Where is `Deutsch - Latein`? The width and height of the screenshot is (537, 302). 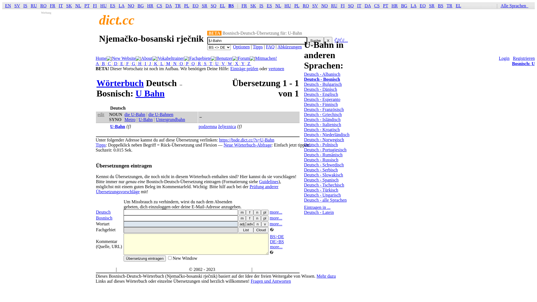 Deutsch - Latein is located at coordinates (319, 213).